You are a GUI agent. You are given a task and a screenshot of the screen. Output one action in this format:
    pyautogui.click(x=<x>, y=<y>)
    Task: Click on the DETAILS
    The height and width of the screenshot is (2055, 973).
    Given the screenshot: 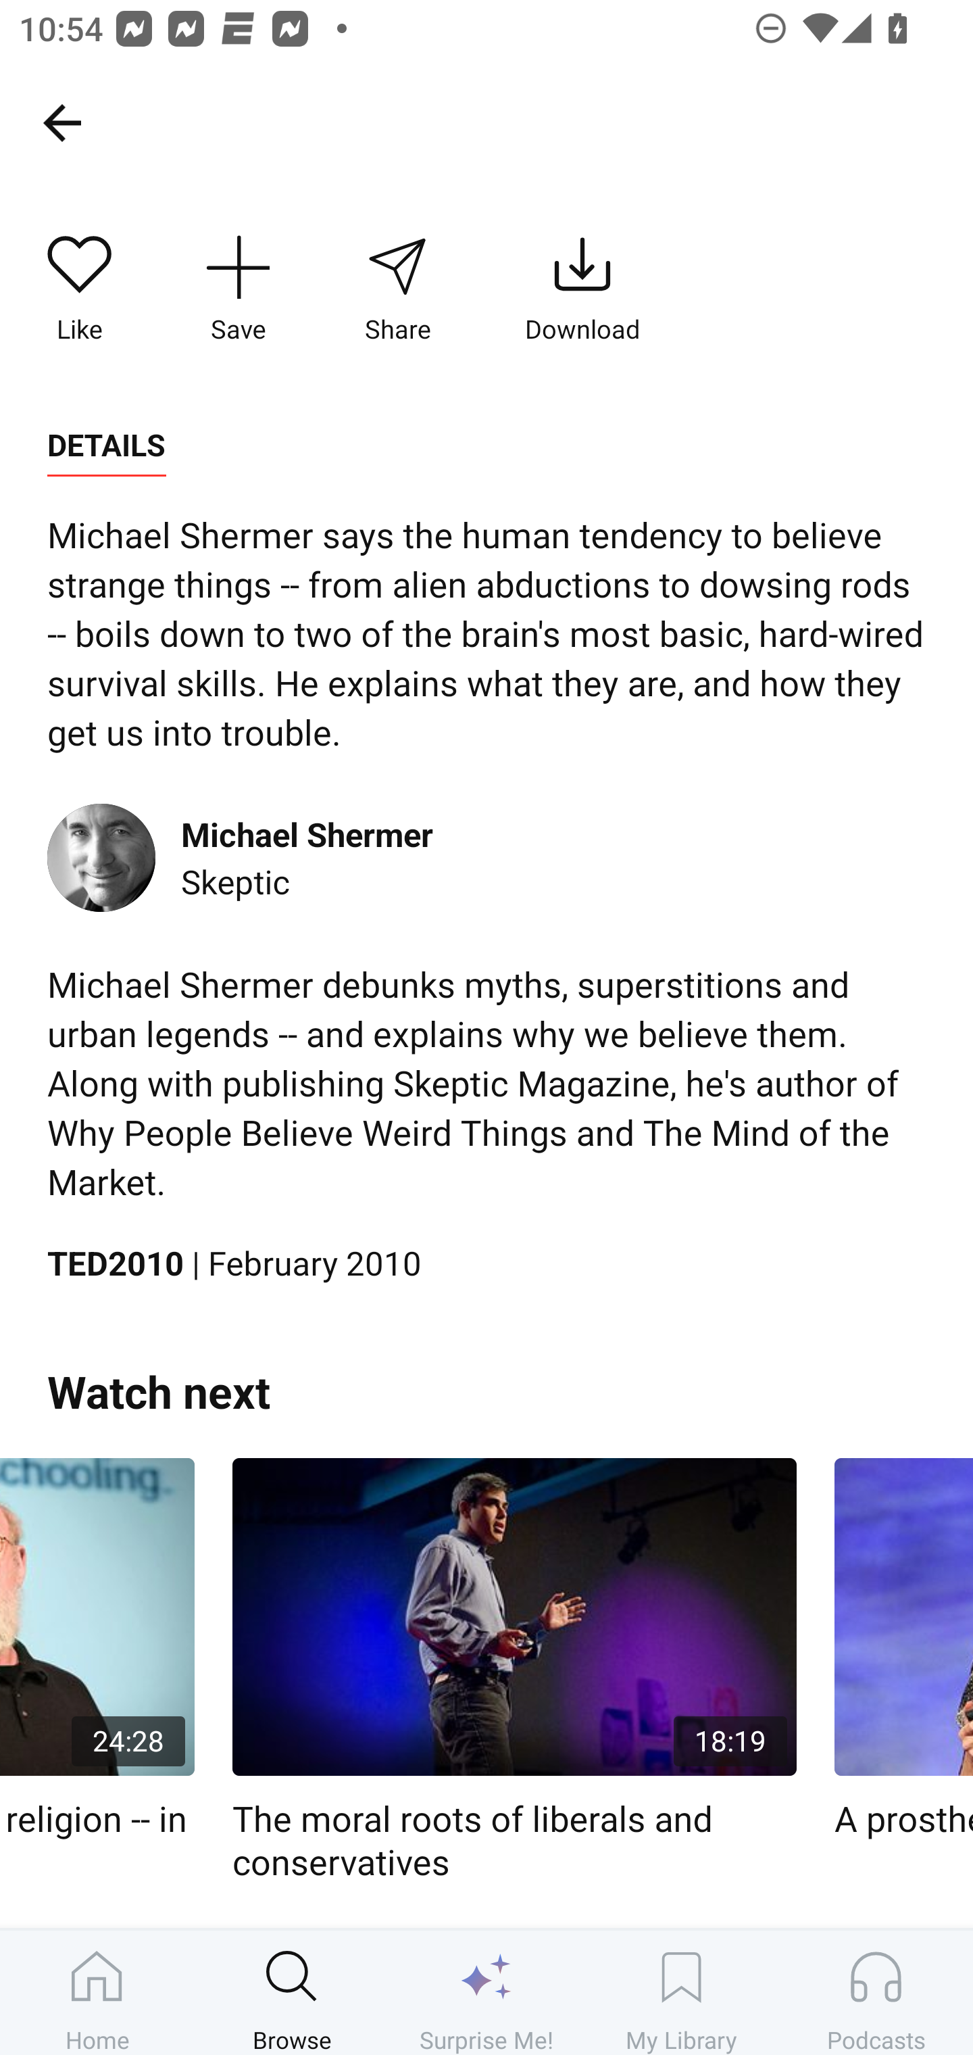 What is the action you would take?
    pyautogui.click(x=106, y=446)
    